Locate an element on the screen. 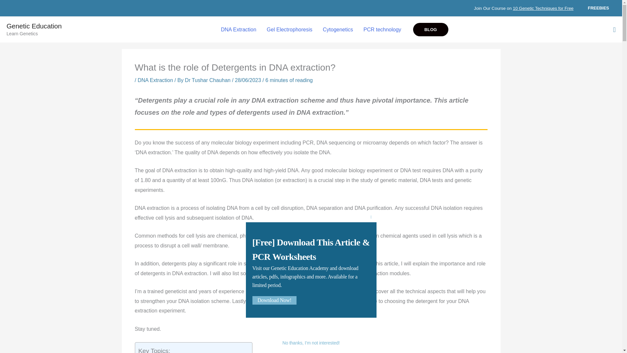 This screenshot has height=353, width=627. BLOG is located at coordinates (430, 29).